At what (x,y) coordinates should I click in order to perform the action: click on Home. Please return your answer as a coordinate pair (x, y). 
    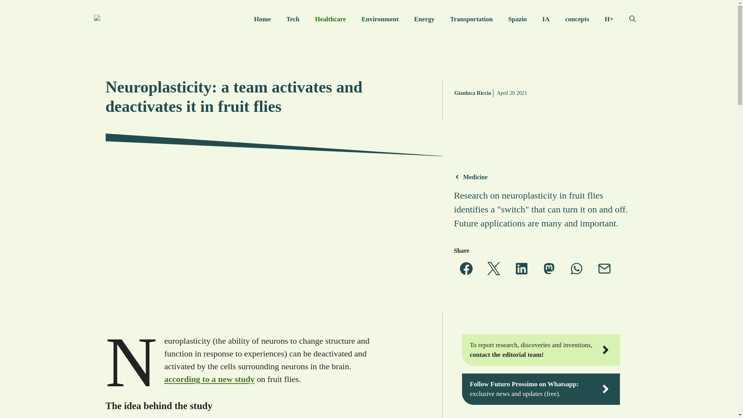
    Looking at the image, I should click on (262, 19).